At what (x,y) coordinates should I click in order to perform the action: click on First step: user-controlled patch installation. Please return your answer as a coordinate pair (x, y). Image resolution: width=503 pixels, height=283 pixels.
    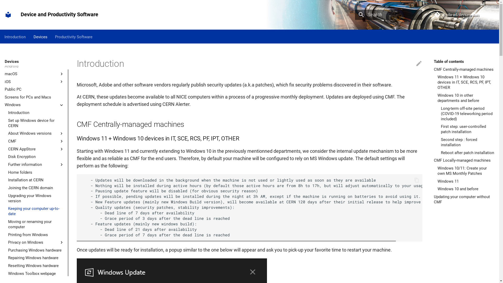
    Looking at the image, I should click on (468, 129).